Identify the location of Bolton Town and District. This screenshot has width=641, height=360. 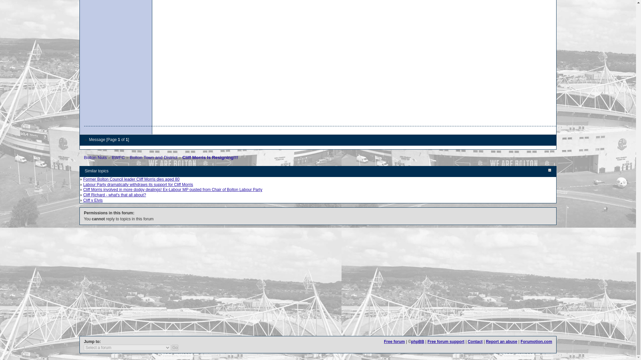
(154, 157).